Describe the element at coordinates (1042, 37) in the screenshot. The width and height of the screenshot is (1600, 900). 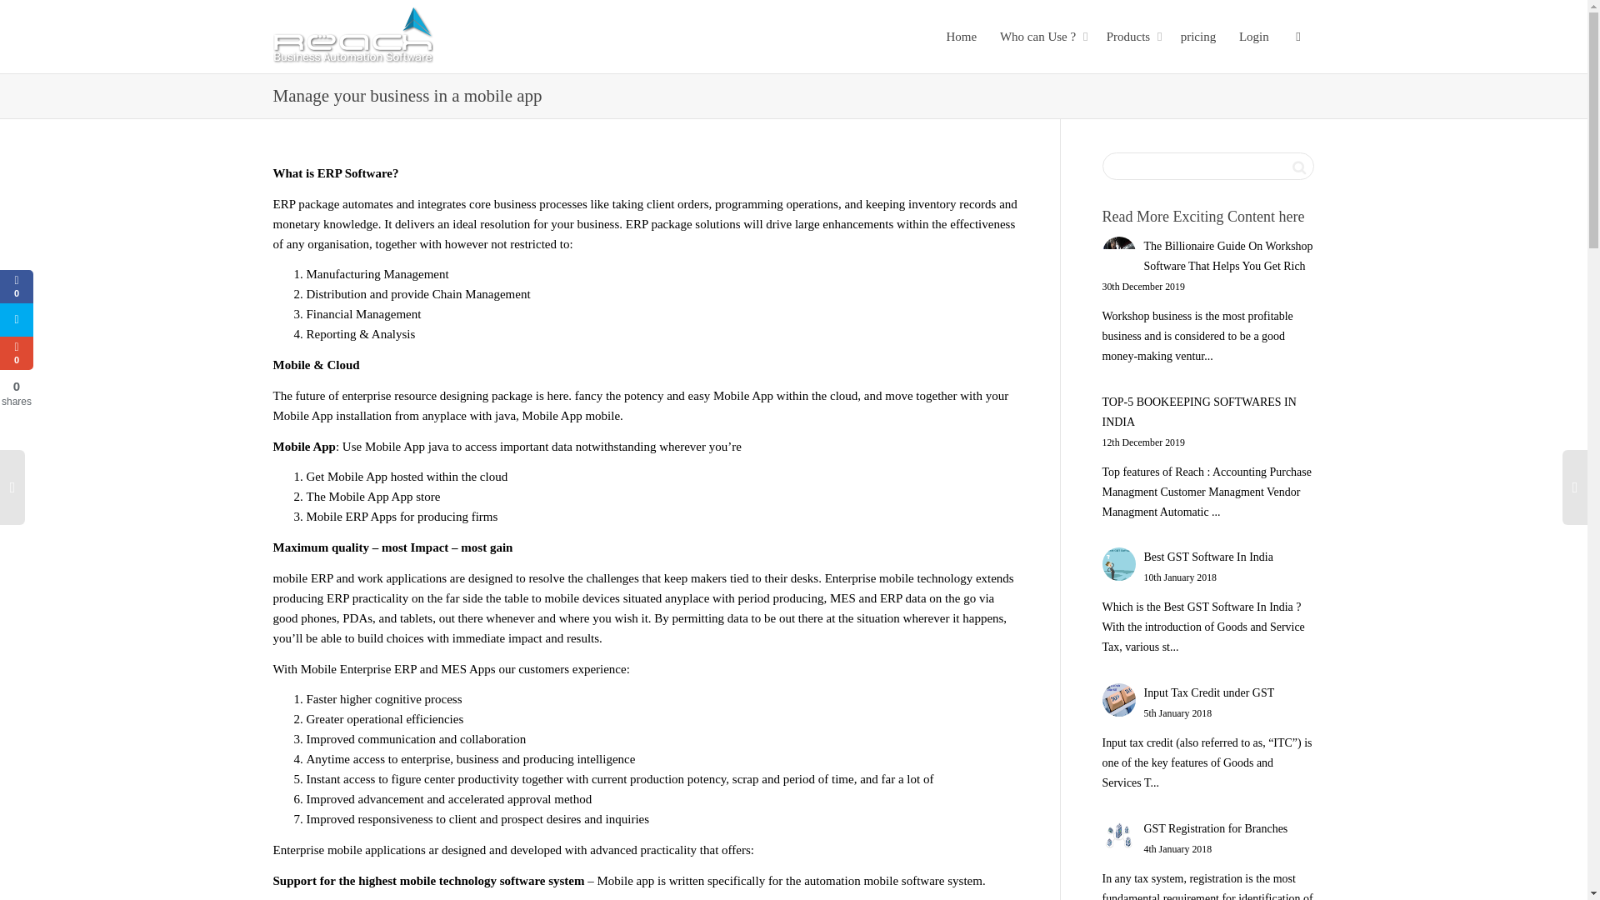
I see `Who can Use ?` at that location.